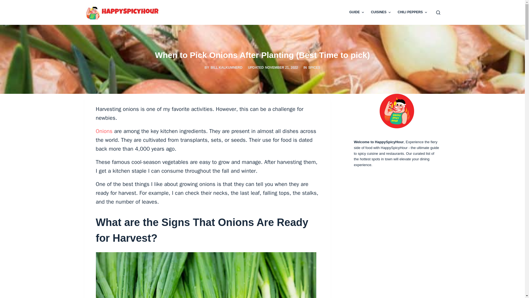 This screenshot has width=529, height=298. I want to click on CHILI PEPPERS, so click(412, 12).